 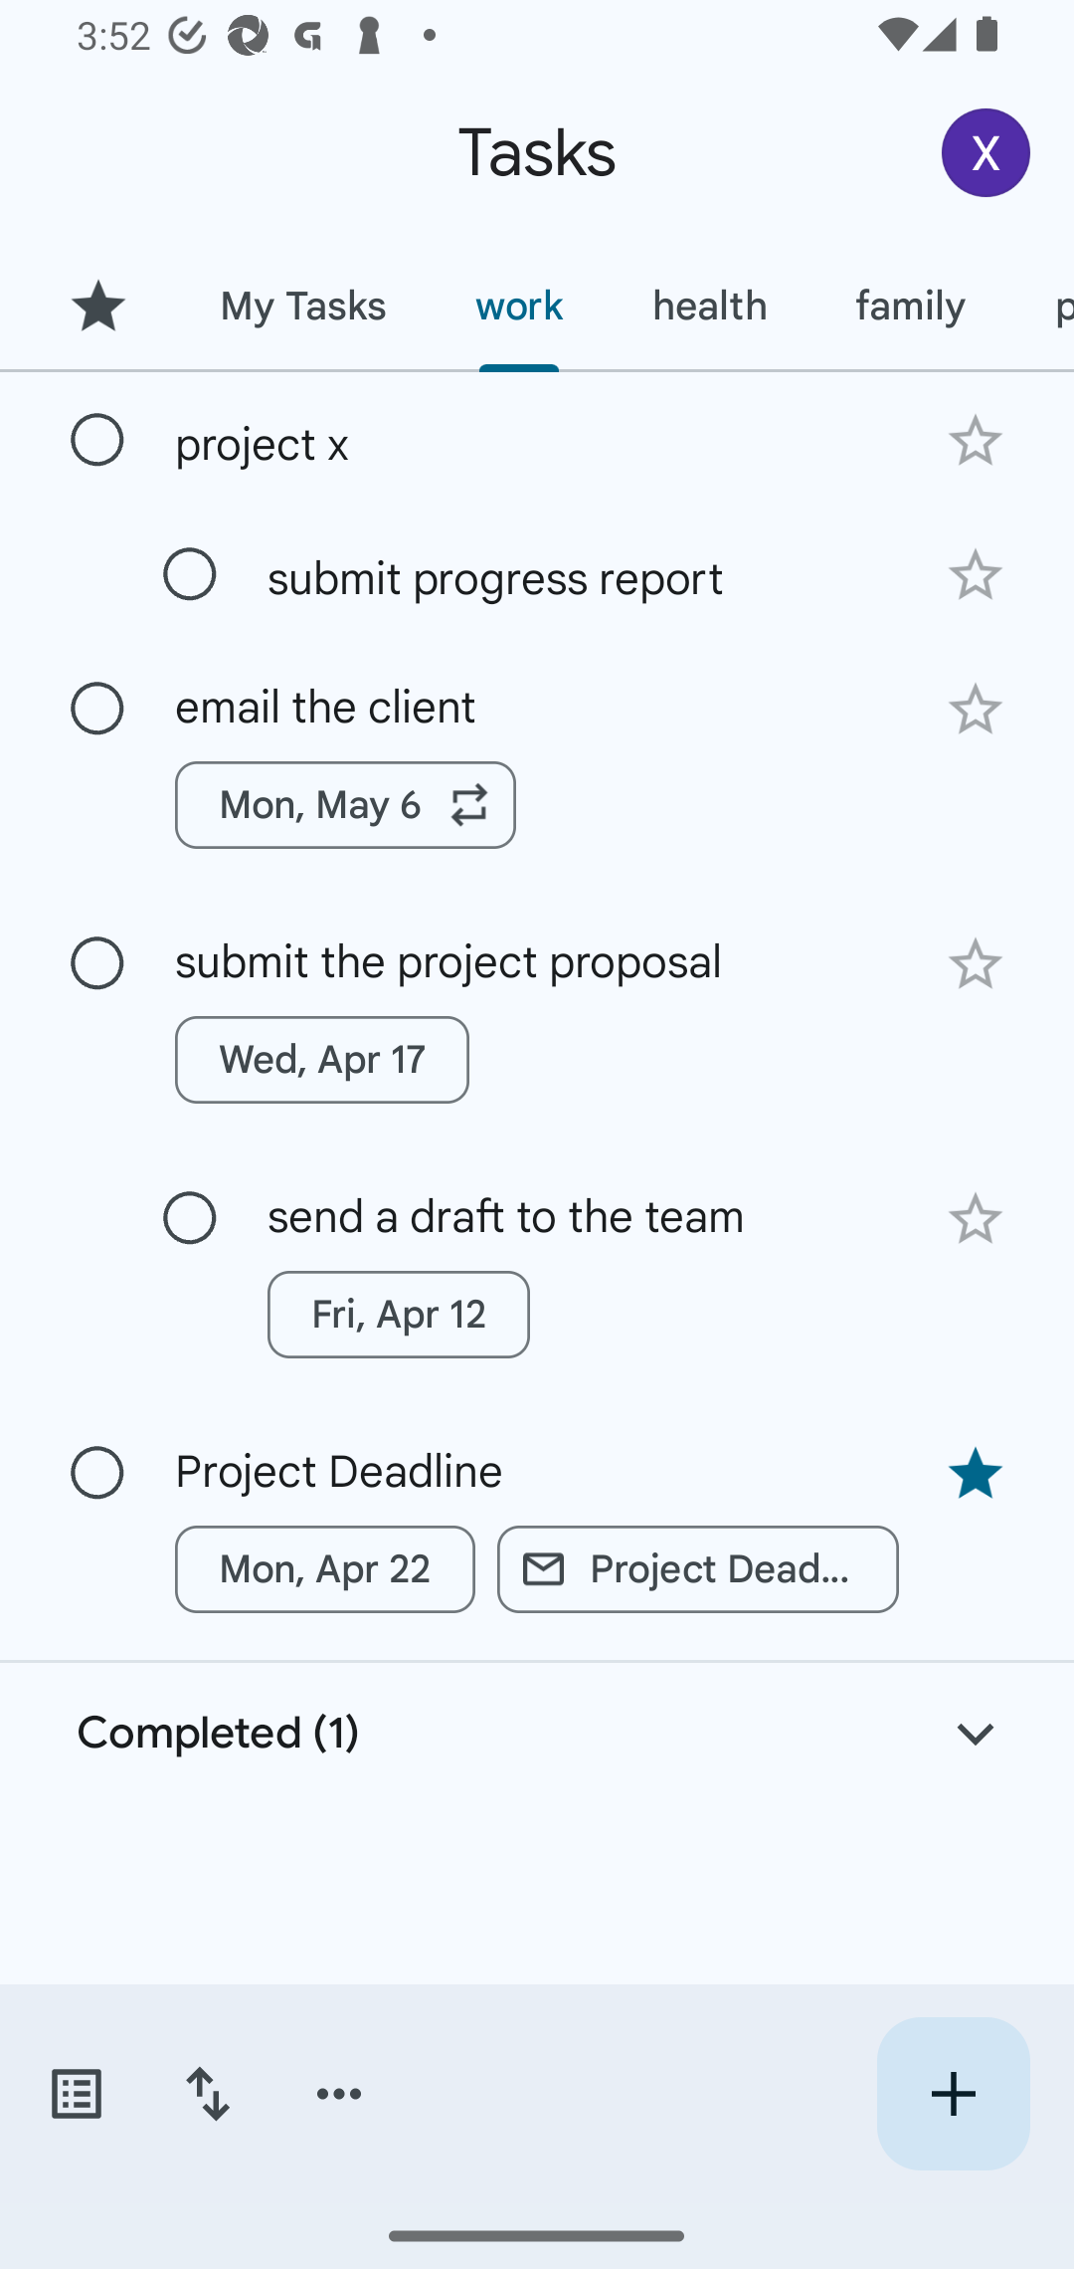 What do you see at coordinates (698, 1569) in the screenshot?
I see `Project Deadline Related link` at bounding box center [698, 1569].